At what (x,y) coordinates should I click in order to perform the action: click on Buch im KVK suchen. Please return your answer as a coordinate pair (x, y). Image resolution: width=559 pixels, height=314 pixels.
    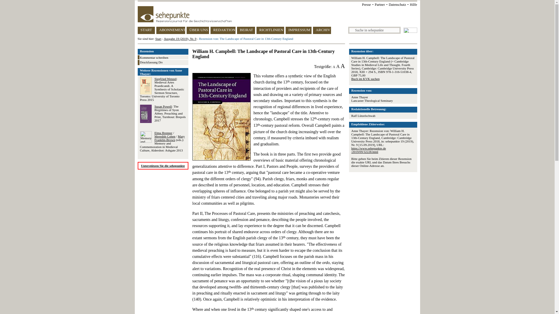
    Looking at the image, I should click on (365, 78).